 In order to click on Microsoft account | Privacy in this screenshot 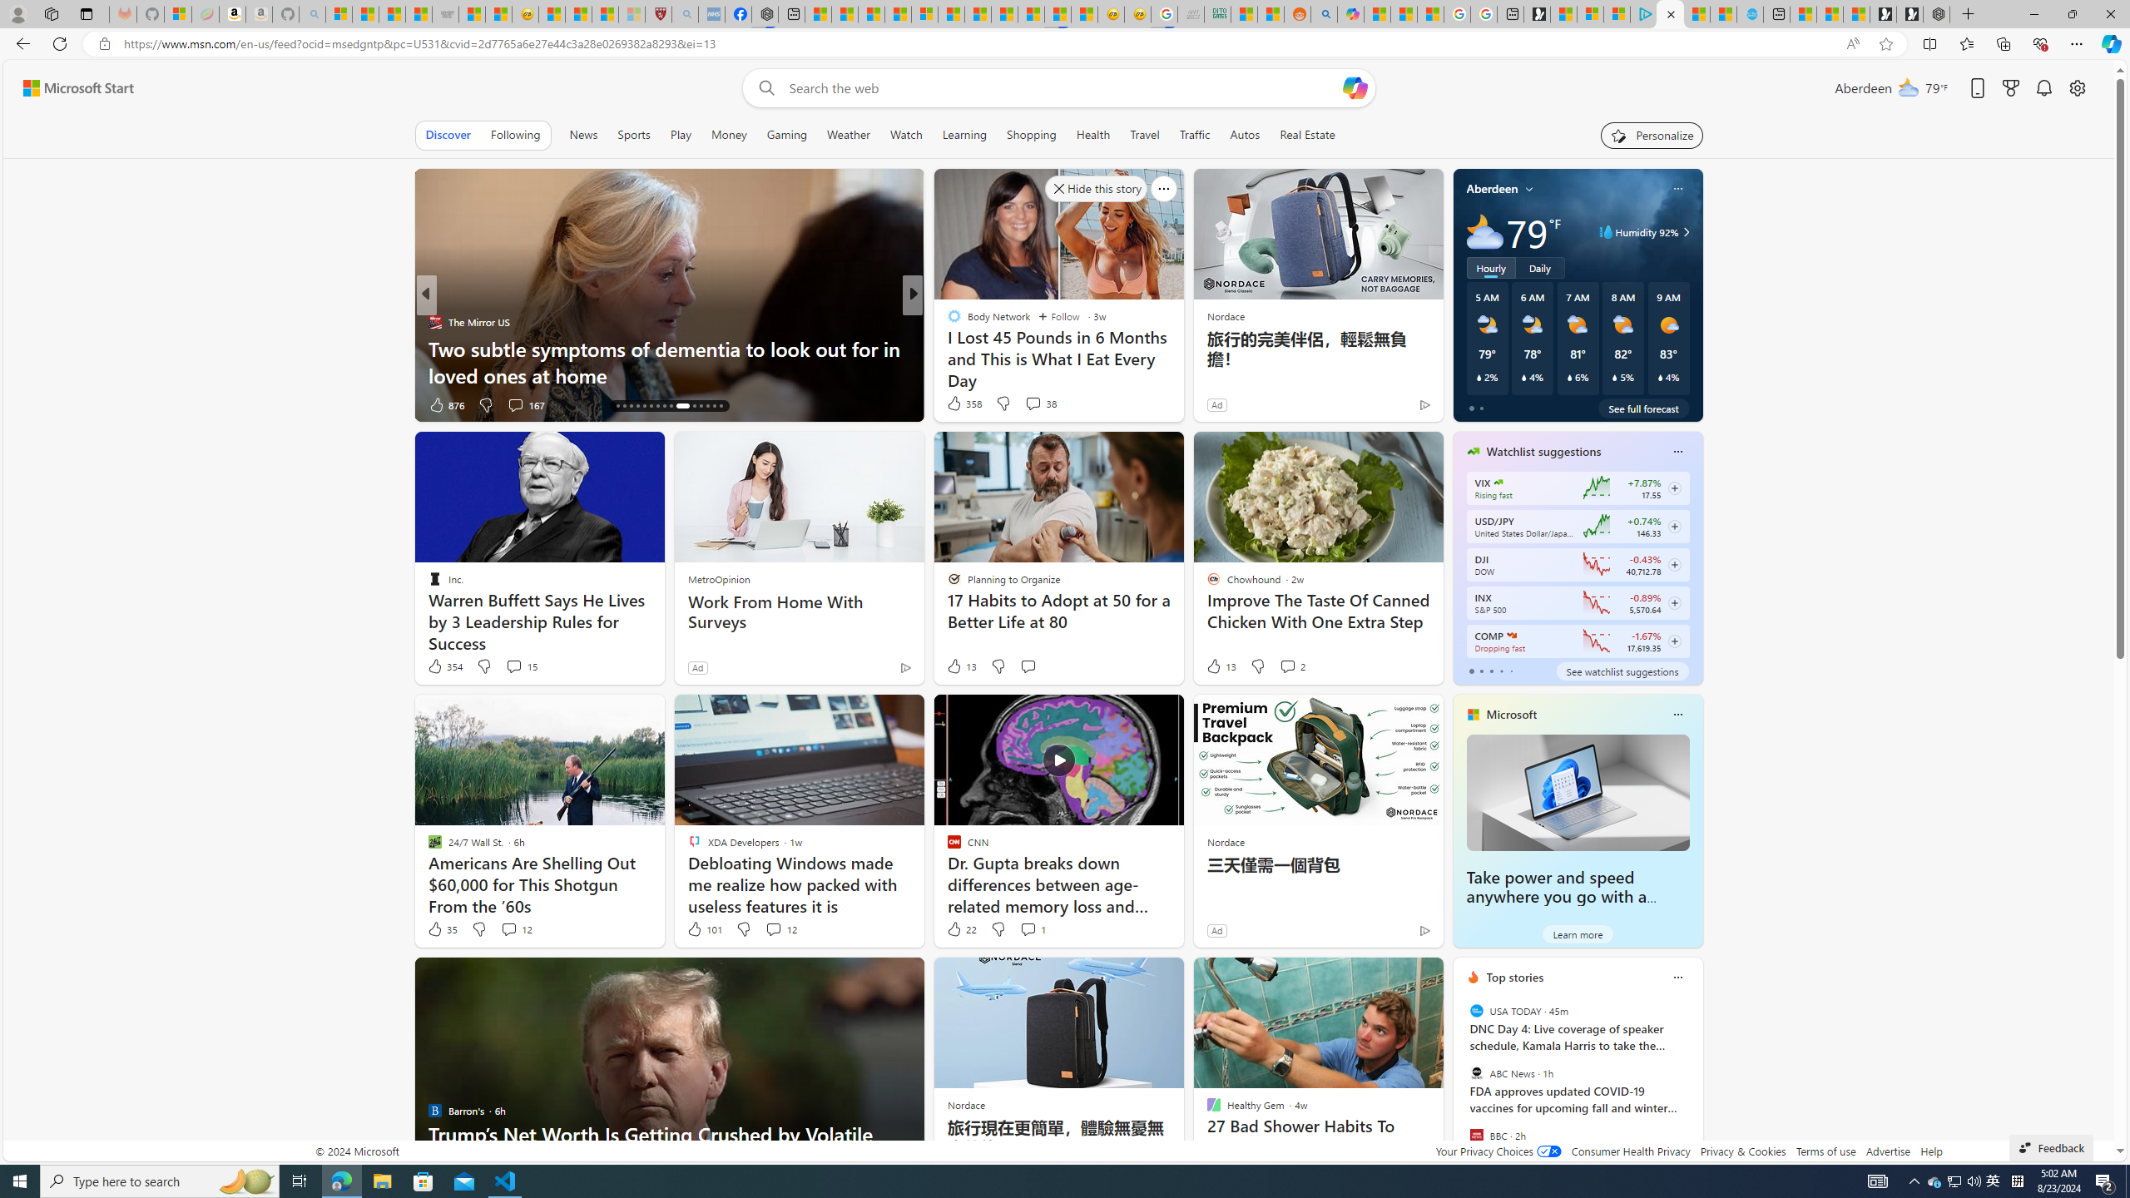, I will do `click(1617, 14)`.